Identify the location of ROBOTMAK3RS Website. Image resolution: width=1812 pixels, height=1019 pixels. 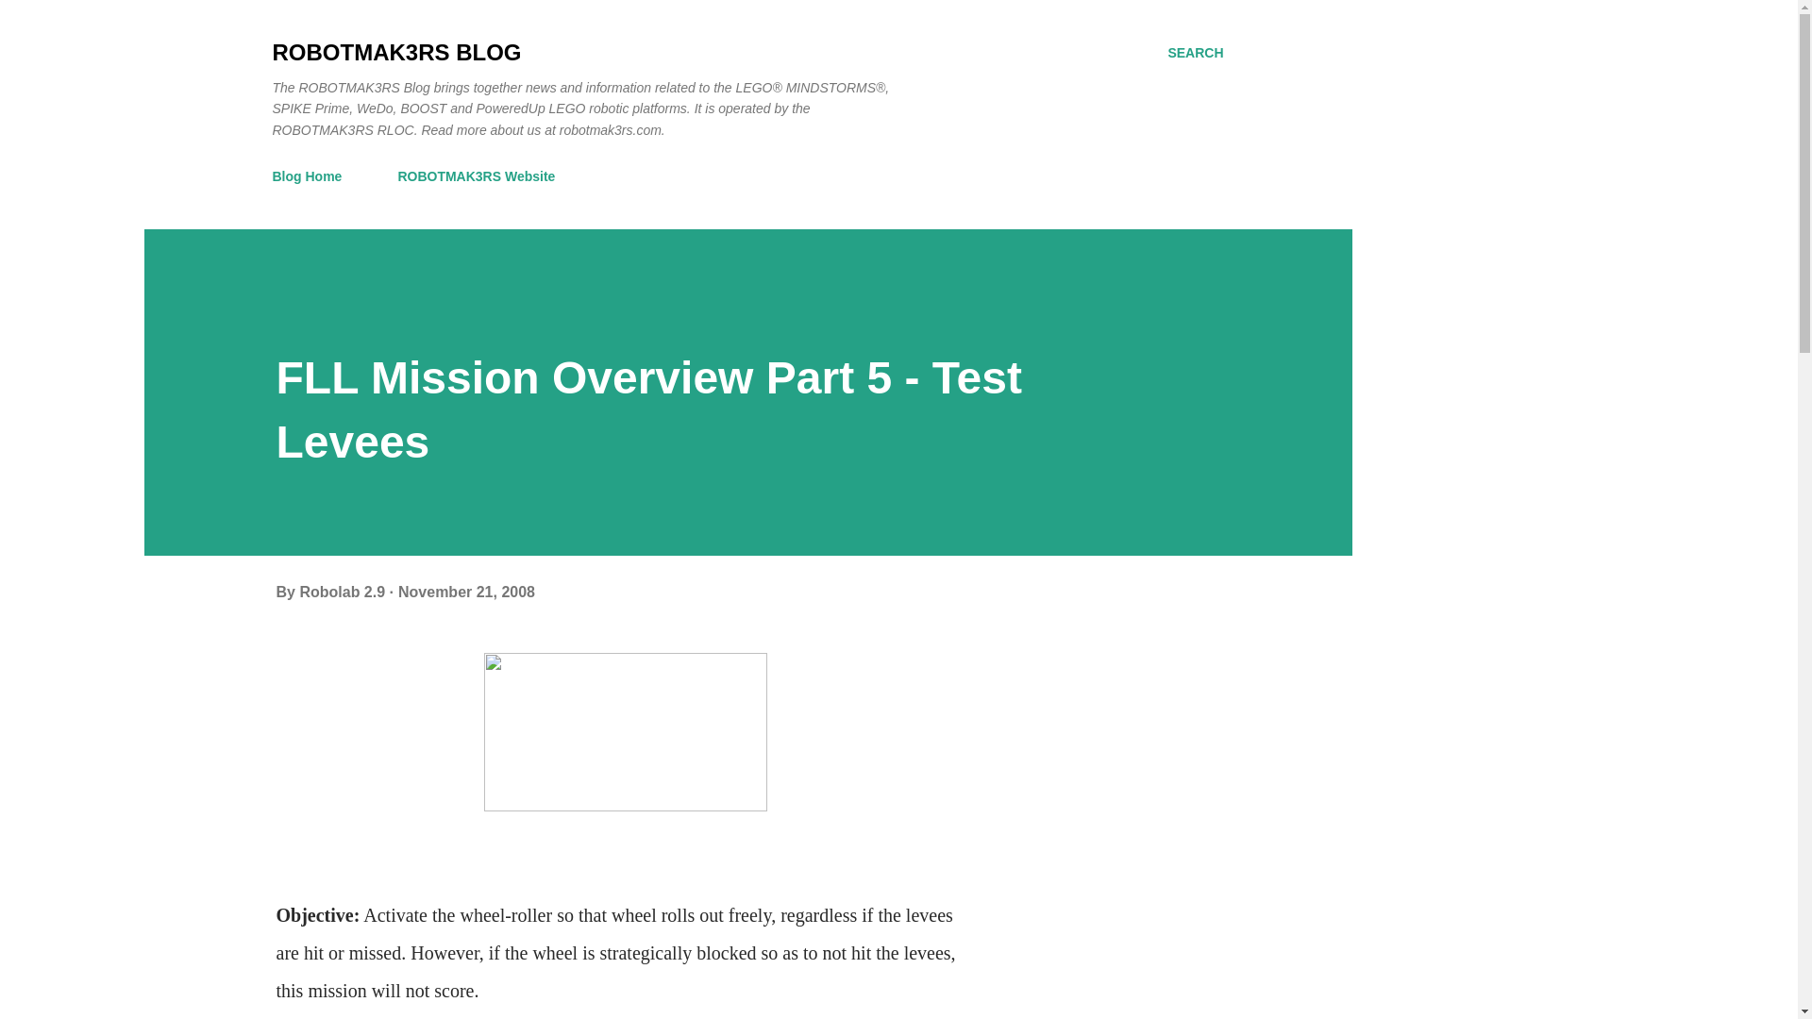
(476, 176).